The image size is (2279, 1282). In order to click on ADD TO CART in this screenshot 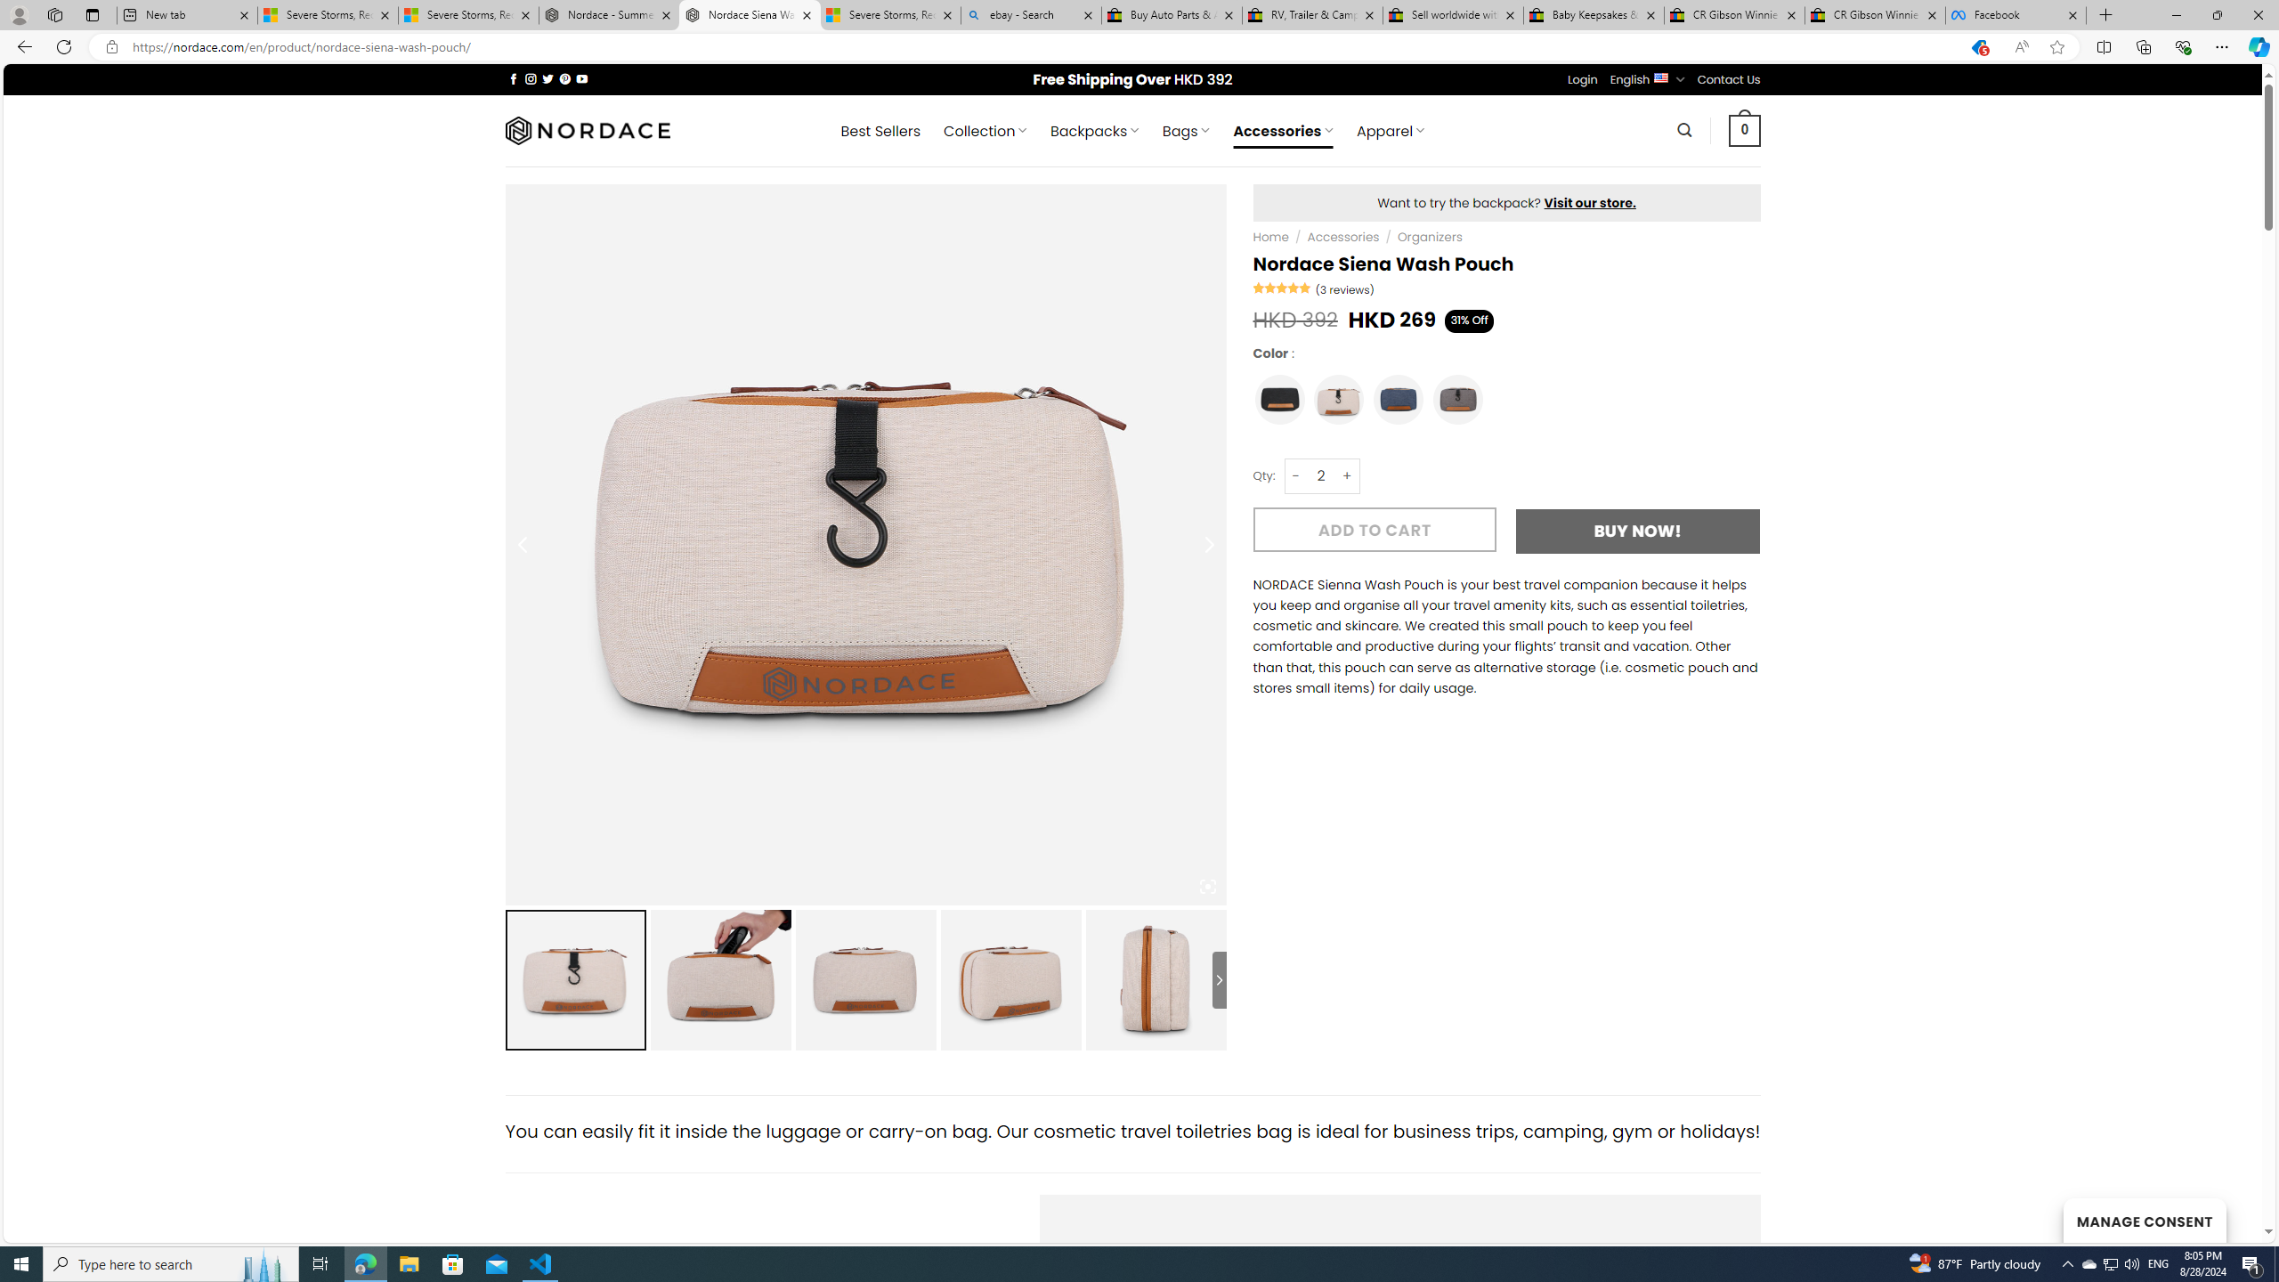, I will do `click(1375, 530)`.